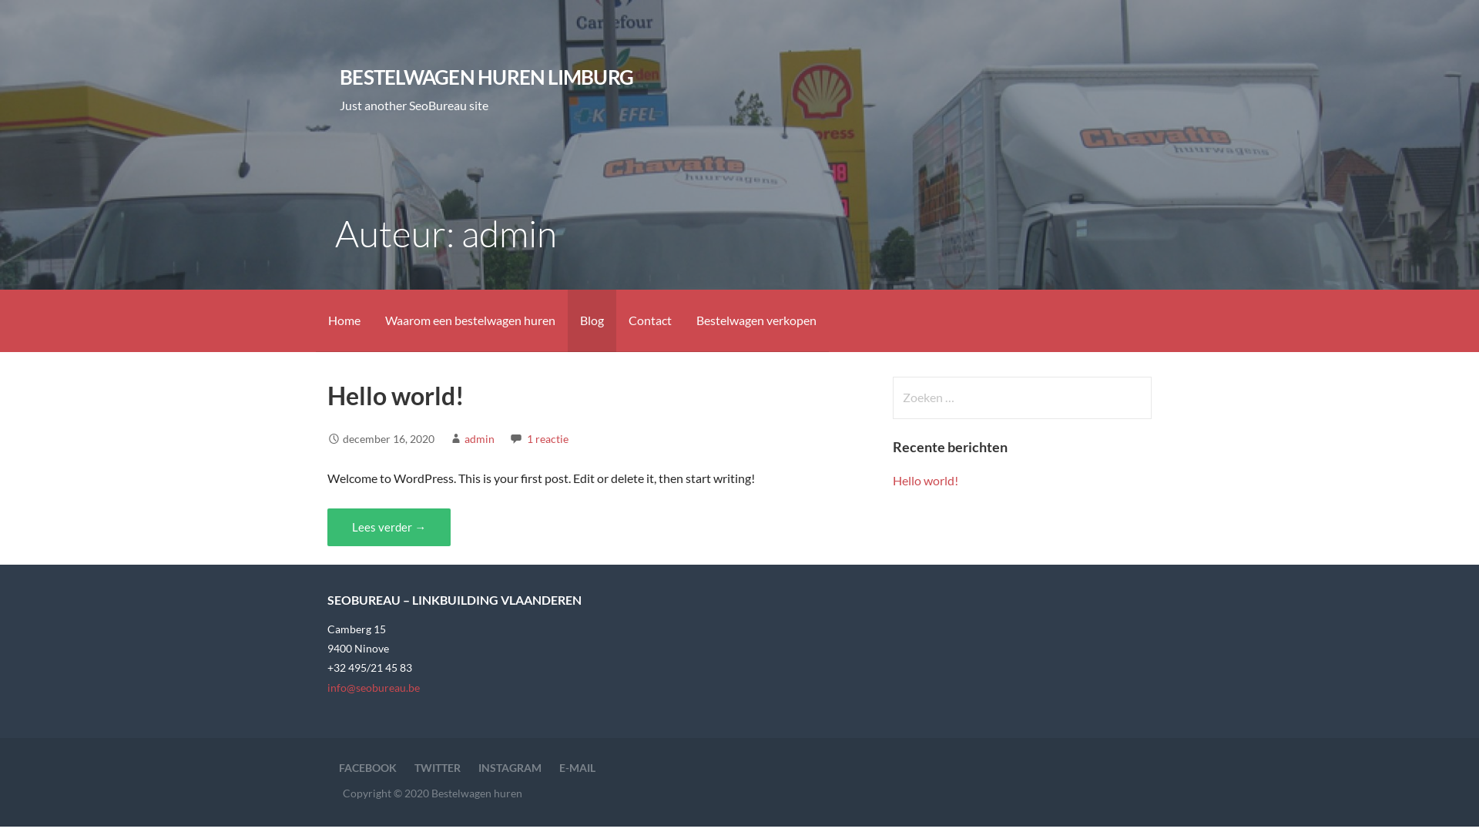  I want to click on admin, so click(479, 439).